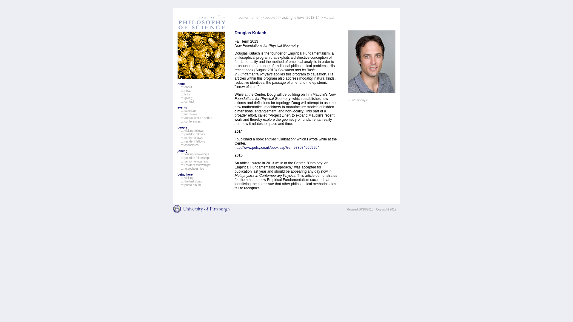 Image resolution: width=573 pixels, height=322 pixels. I want to click on ::: senior fellowships, so click(194, 161).